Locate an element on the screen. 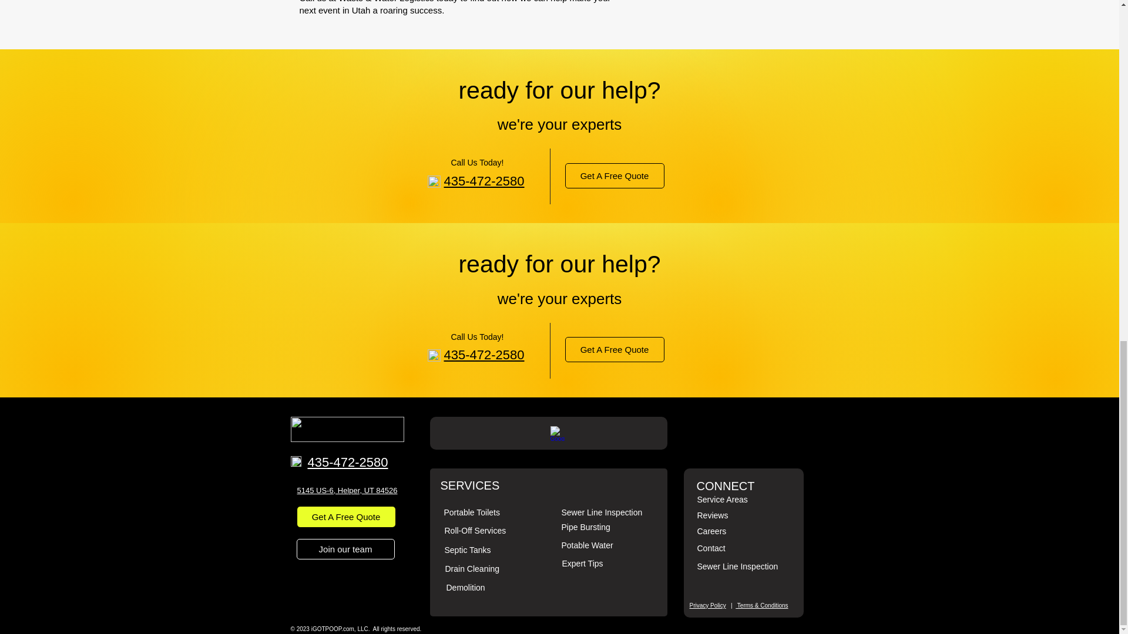  435-472-2580 is located at coordinates (348, 463).